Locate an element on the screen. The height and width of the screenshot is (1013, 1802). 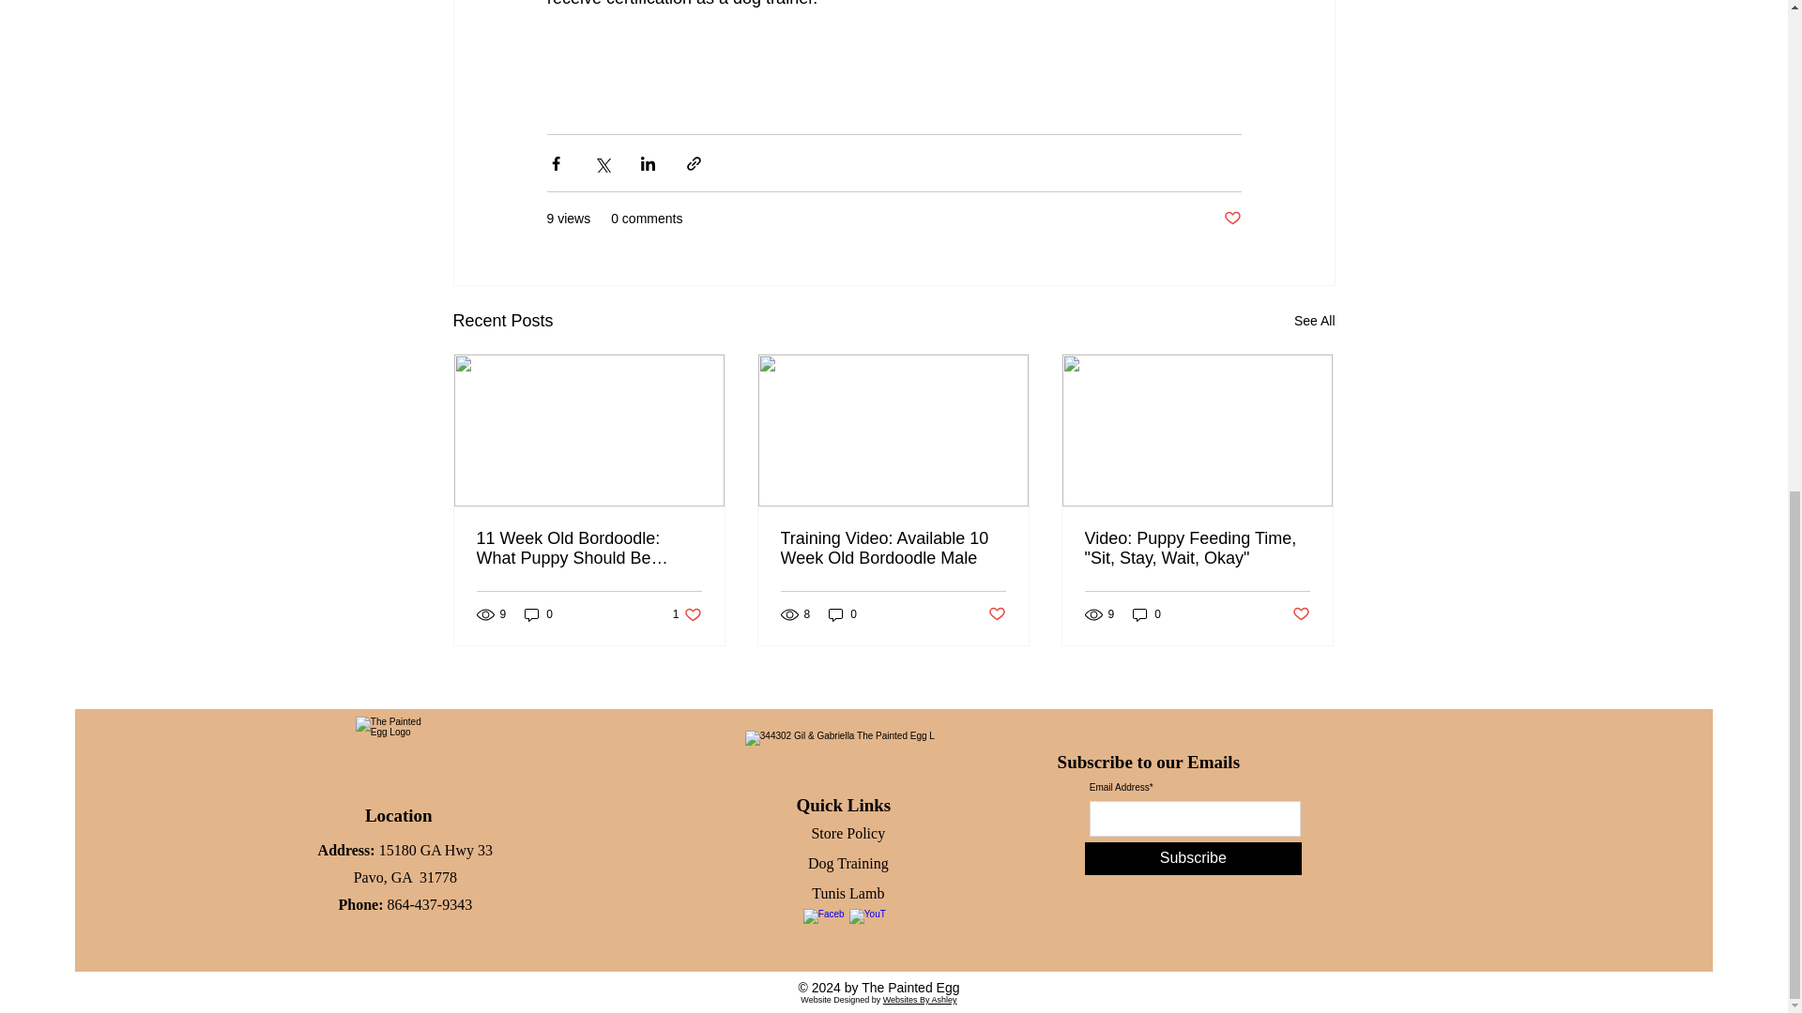
See All is located at coordinates (589, 548).